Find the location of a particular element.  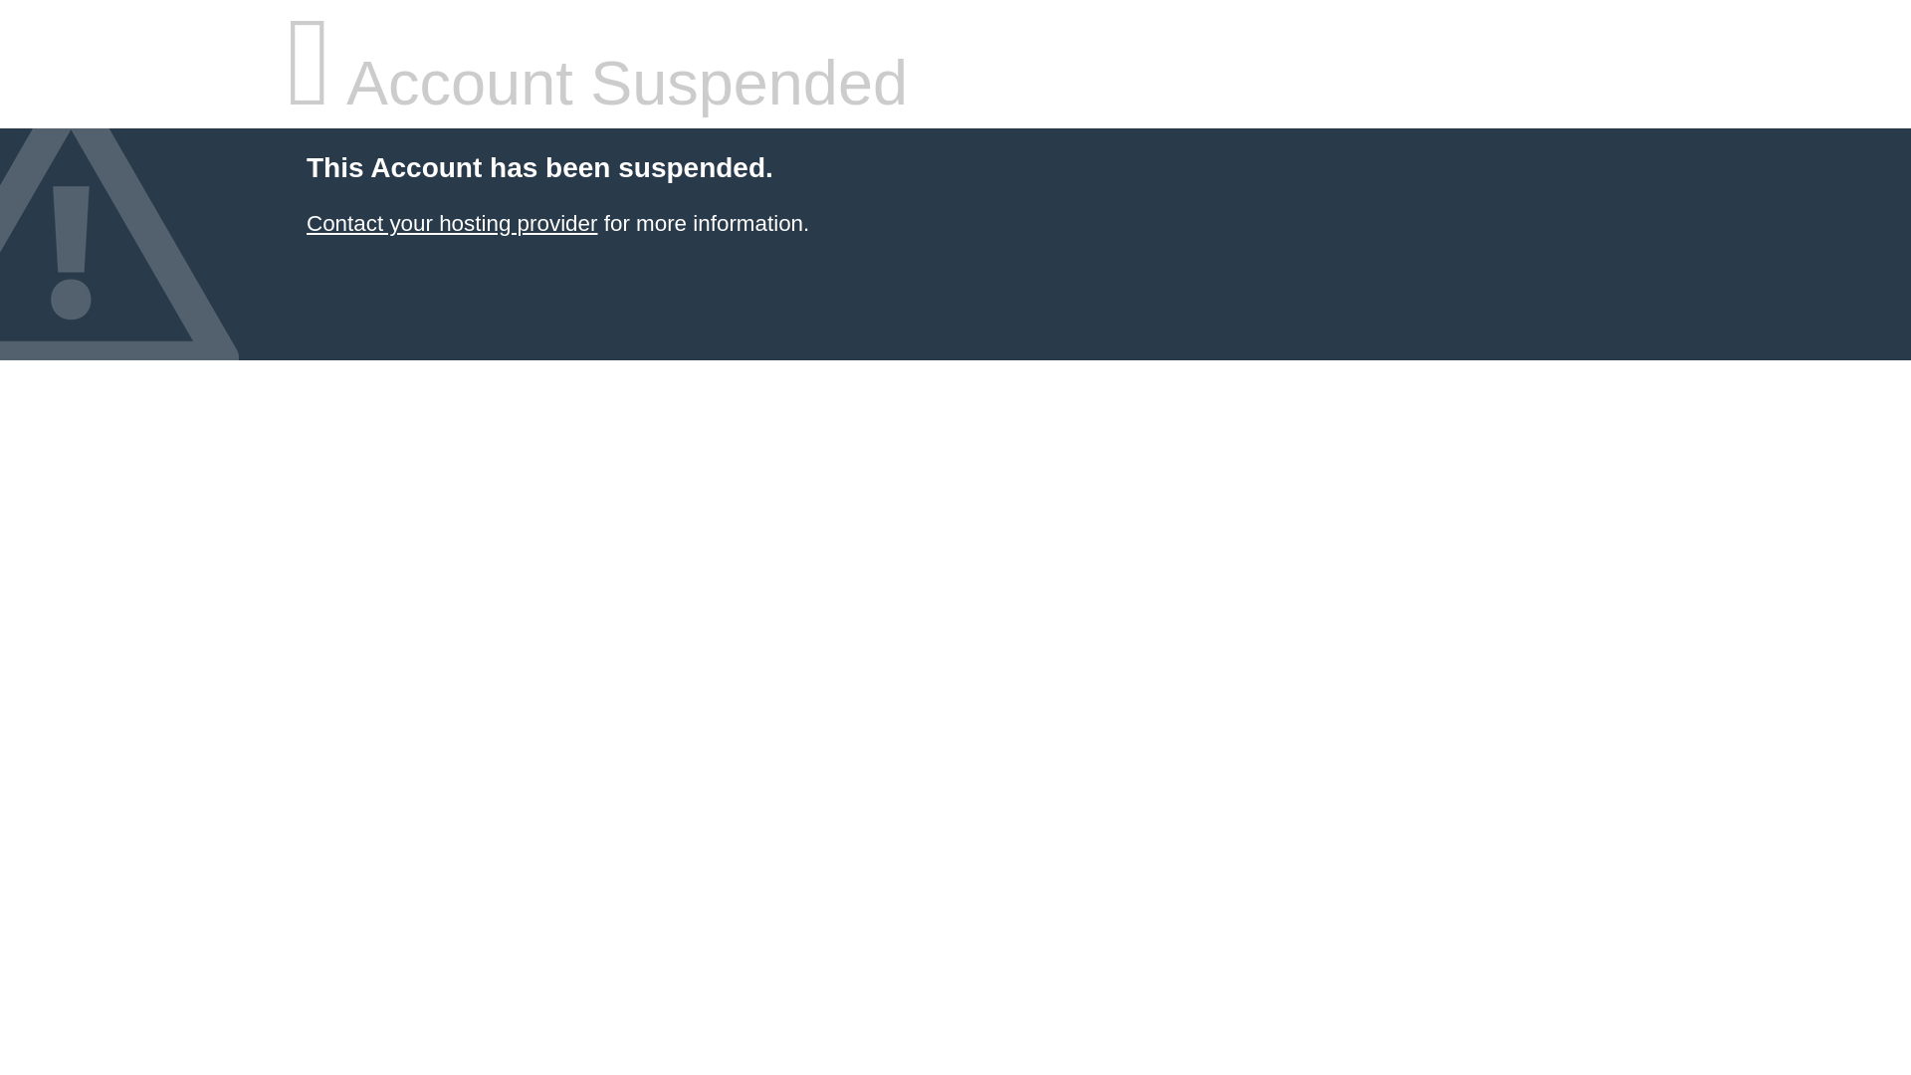

Contact your hosting provider is located at coordinates (451, 223).